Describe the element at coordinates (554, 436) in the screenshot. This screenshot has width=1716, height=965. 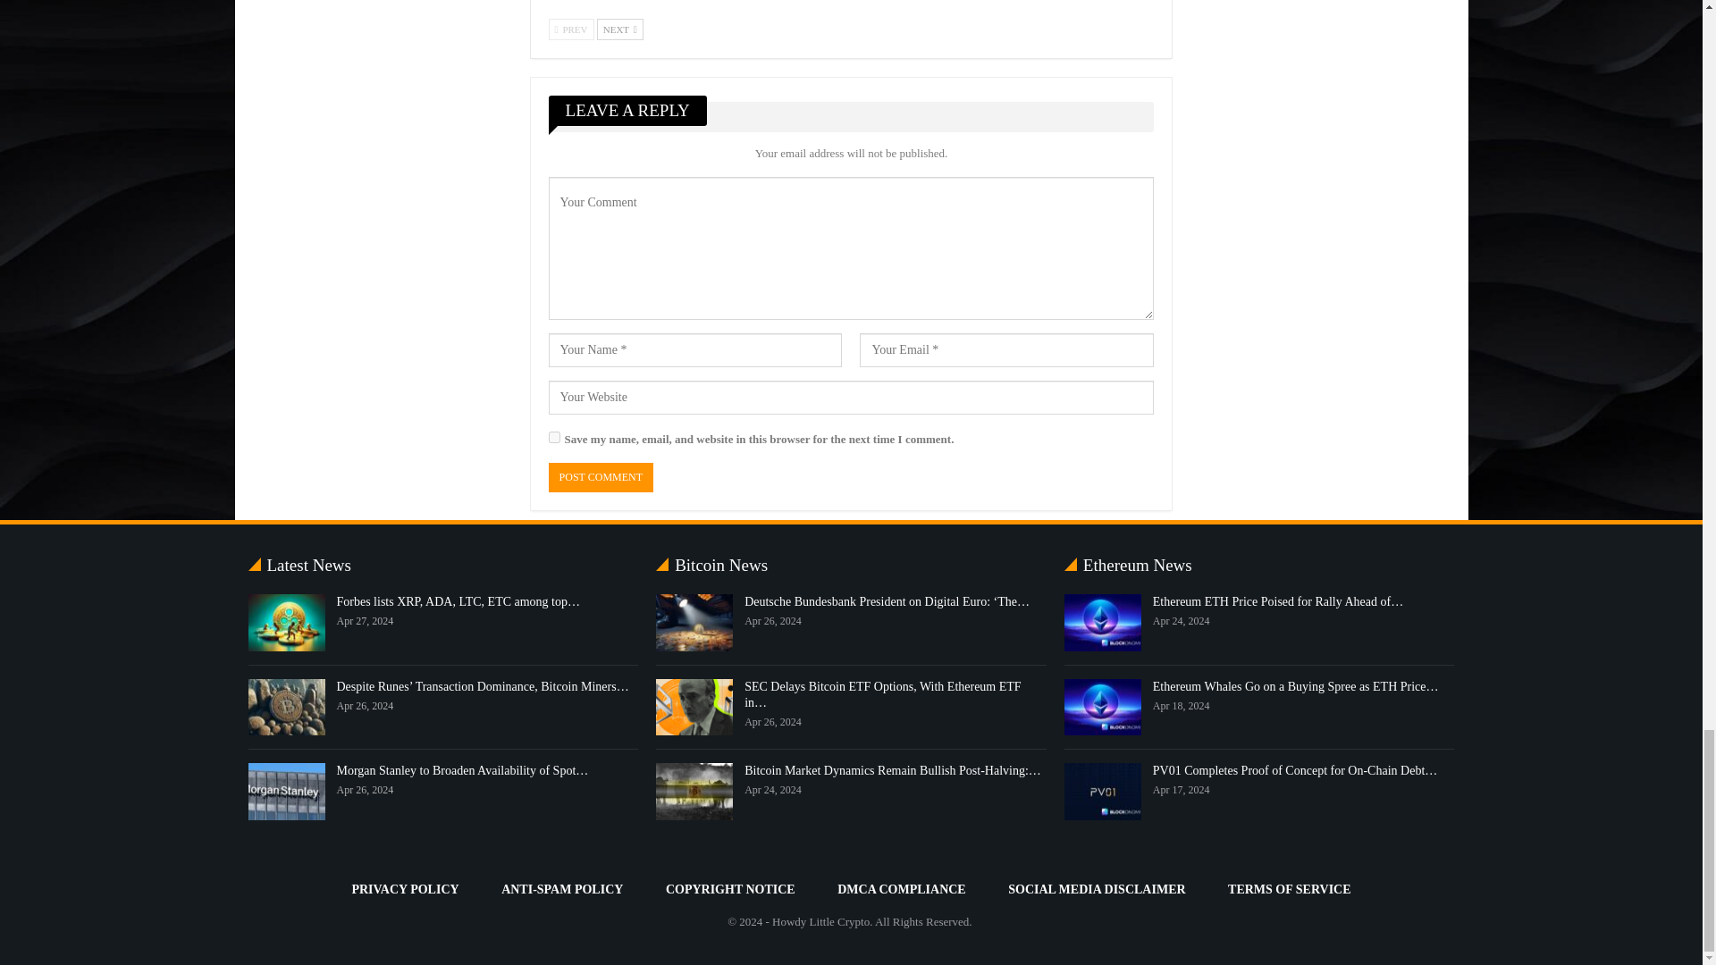
I see `yes` at that location.